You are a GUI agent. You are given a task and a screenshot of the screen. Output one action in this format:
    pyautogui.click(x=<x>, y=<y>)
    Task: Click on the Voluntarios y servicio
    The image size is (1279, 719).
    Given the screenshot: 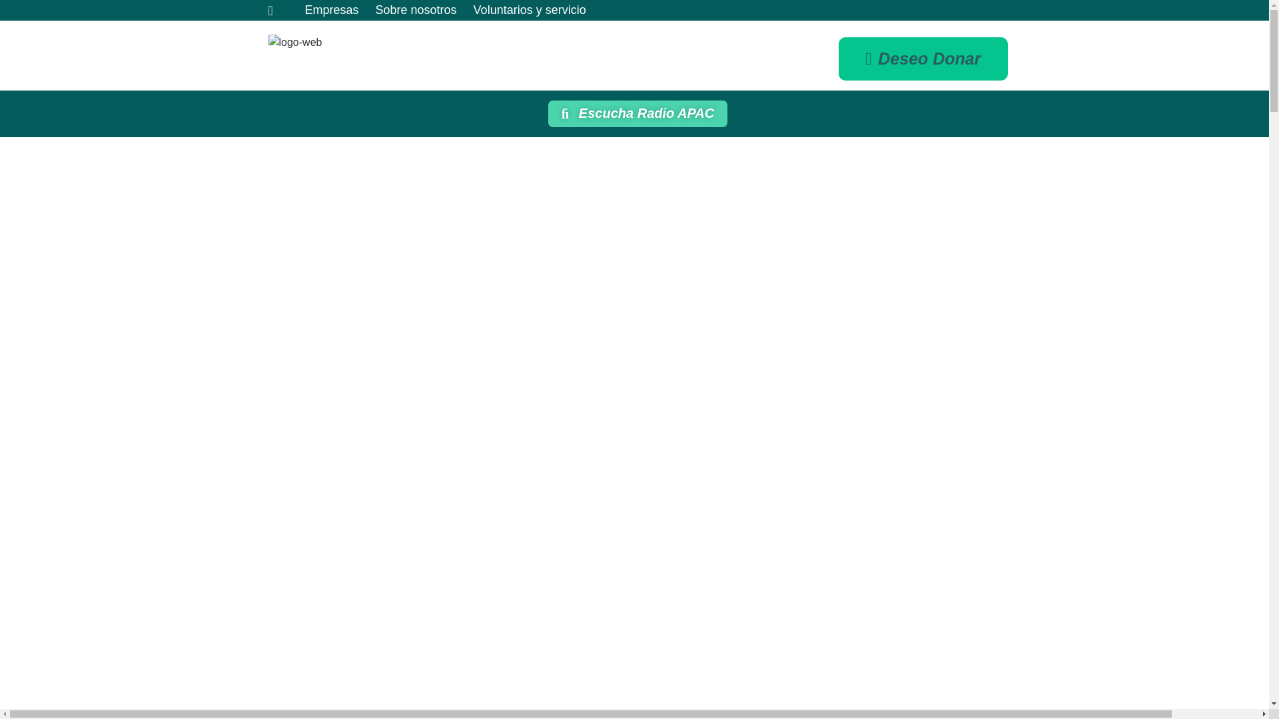 What is the action you would take?
    pyautogui.click(x=529, y=11)
    